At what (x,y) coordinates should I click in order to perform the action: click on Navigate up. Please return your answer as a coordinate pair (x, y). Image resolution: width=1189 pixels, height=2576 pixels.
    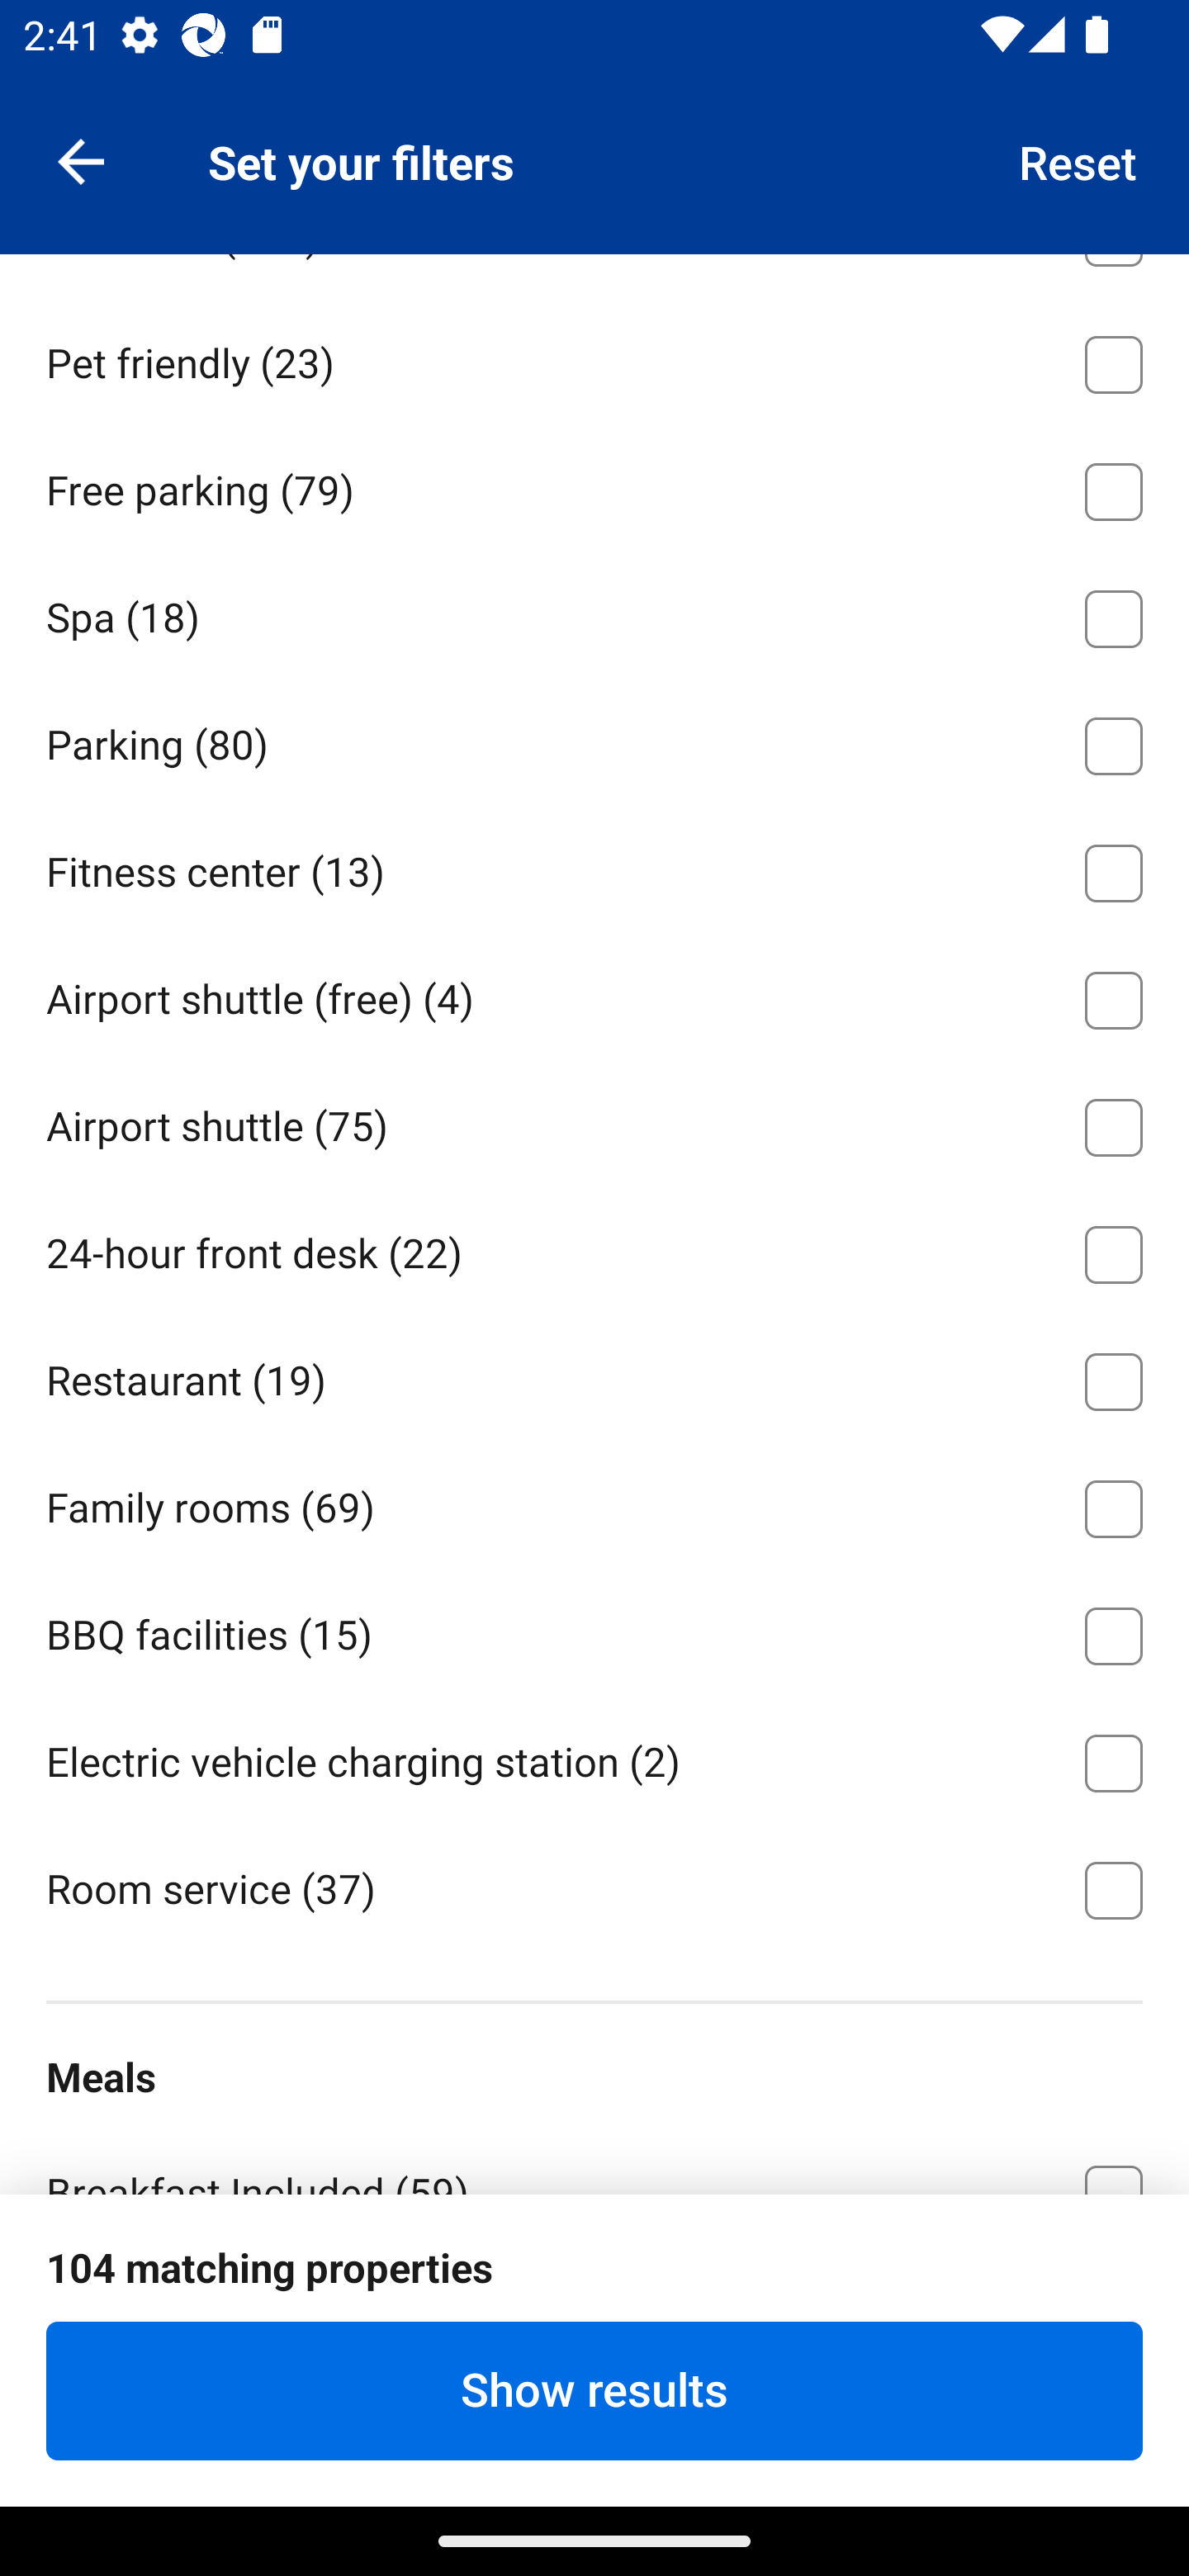
    Looking at the image, I should click on (81, 160).